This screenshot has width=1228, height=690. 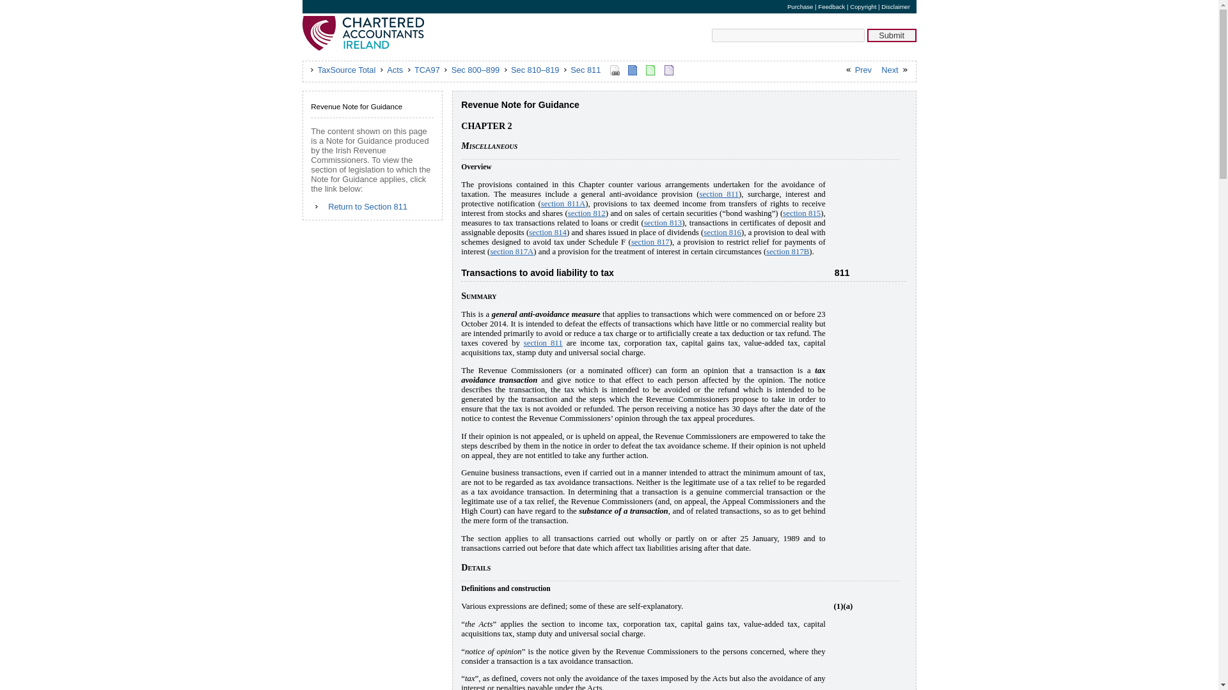 What do you see at coordinates (426, 69) in the screenshot?
I see `TCA97` at bounding box center [426, 69].